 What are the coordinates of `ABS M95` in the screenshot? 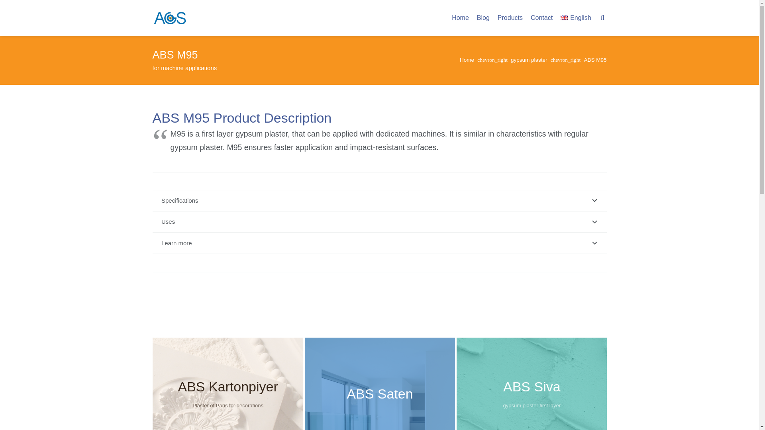 It's located at (576, 18).